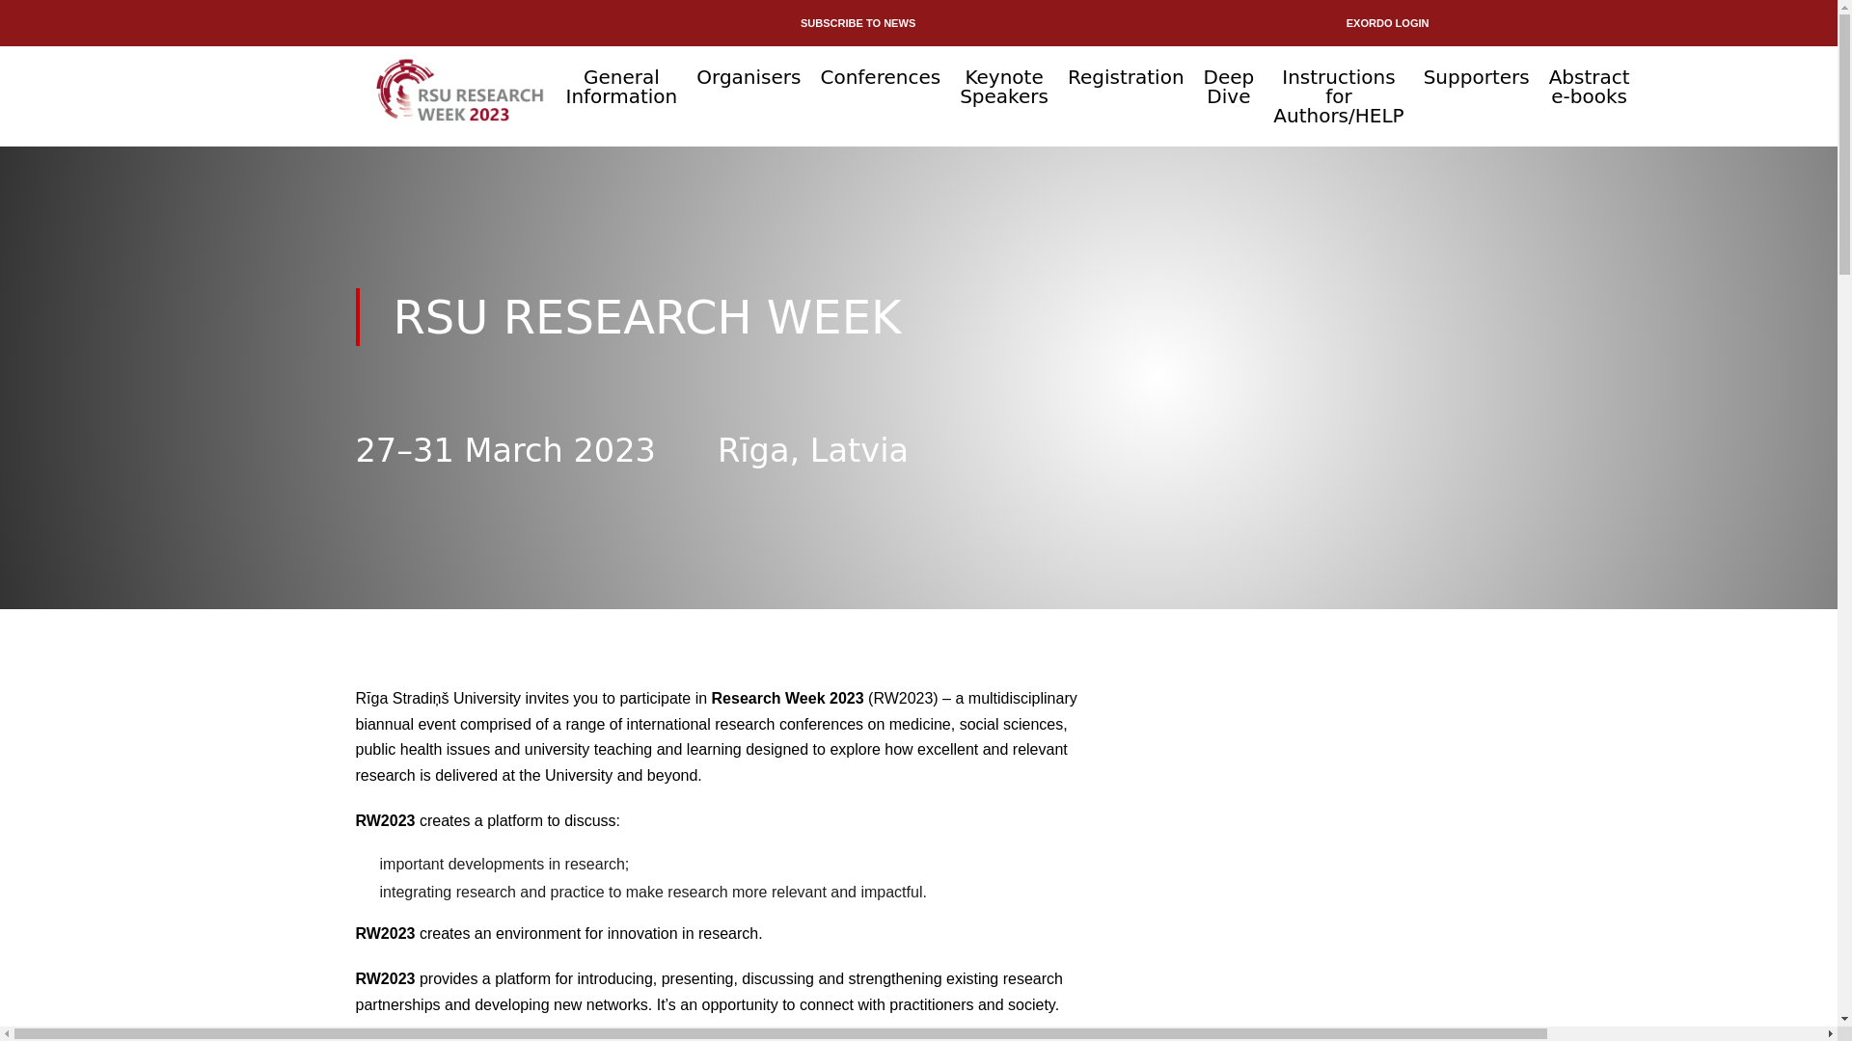 The image size is (1852, 1041). What do you see at coordinates (621, 87) in the screenshot?
I see `General Information` at bounding box center [621, 87].